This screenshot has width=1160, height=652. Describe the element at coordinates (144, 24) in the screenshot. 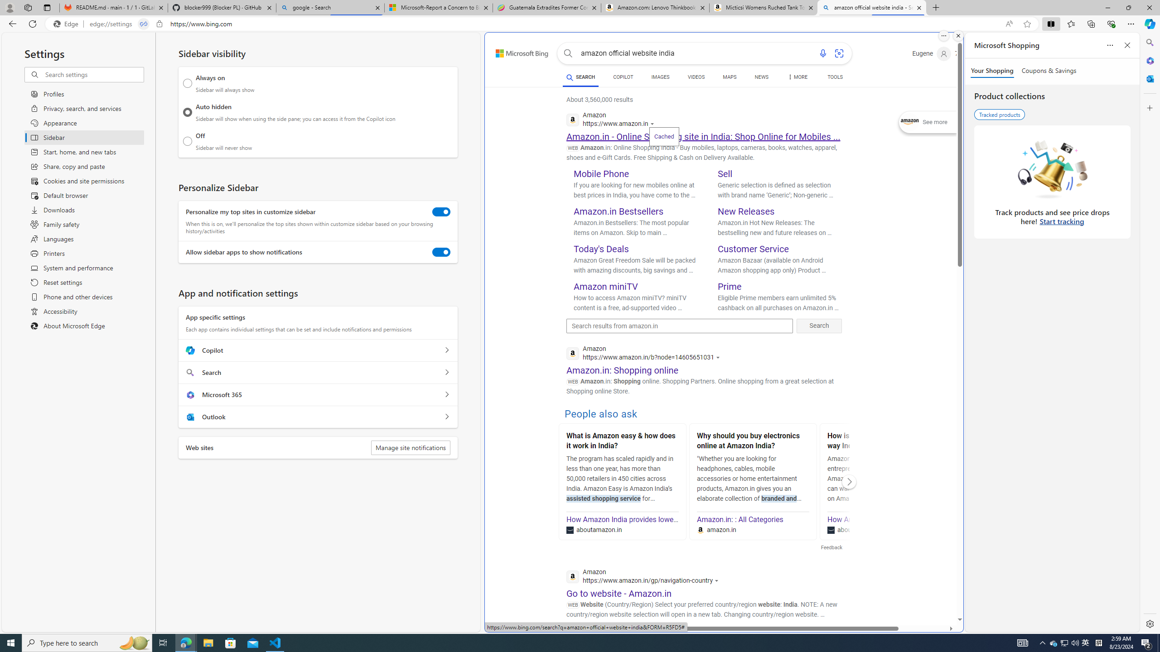

I see `Tabs in split screen` at that location.